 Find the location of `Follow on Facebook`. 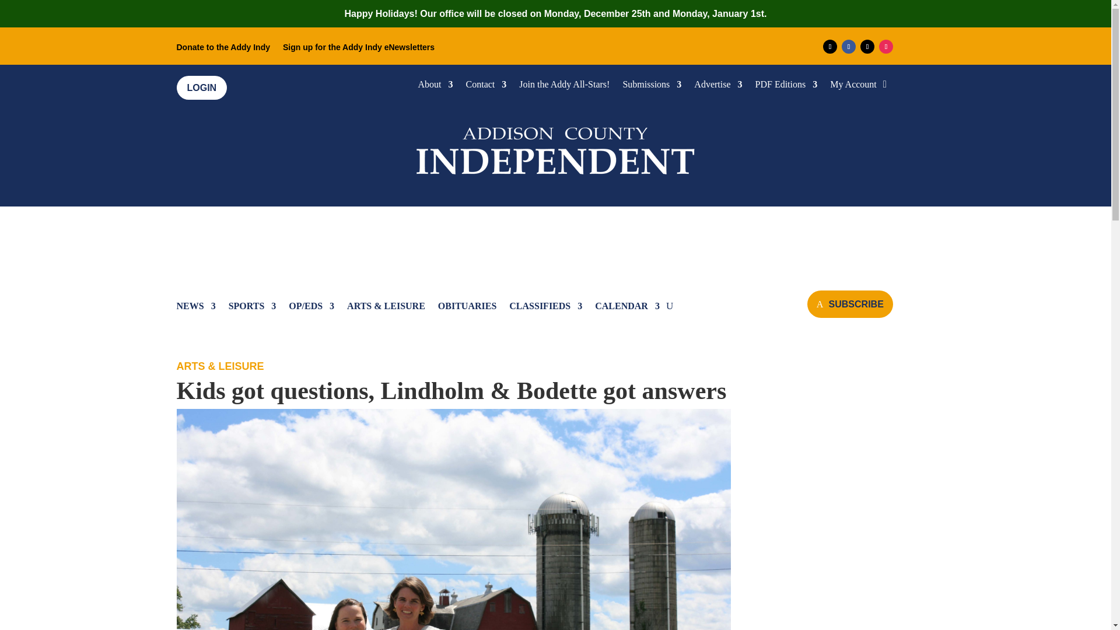

Follow on Facebook is located at coordinates (848, 47).